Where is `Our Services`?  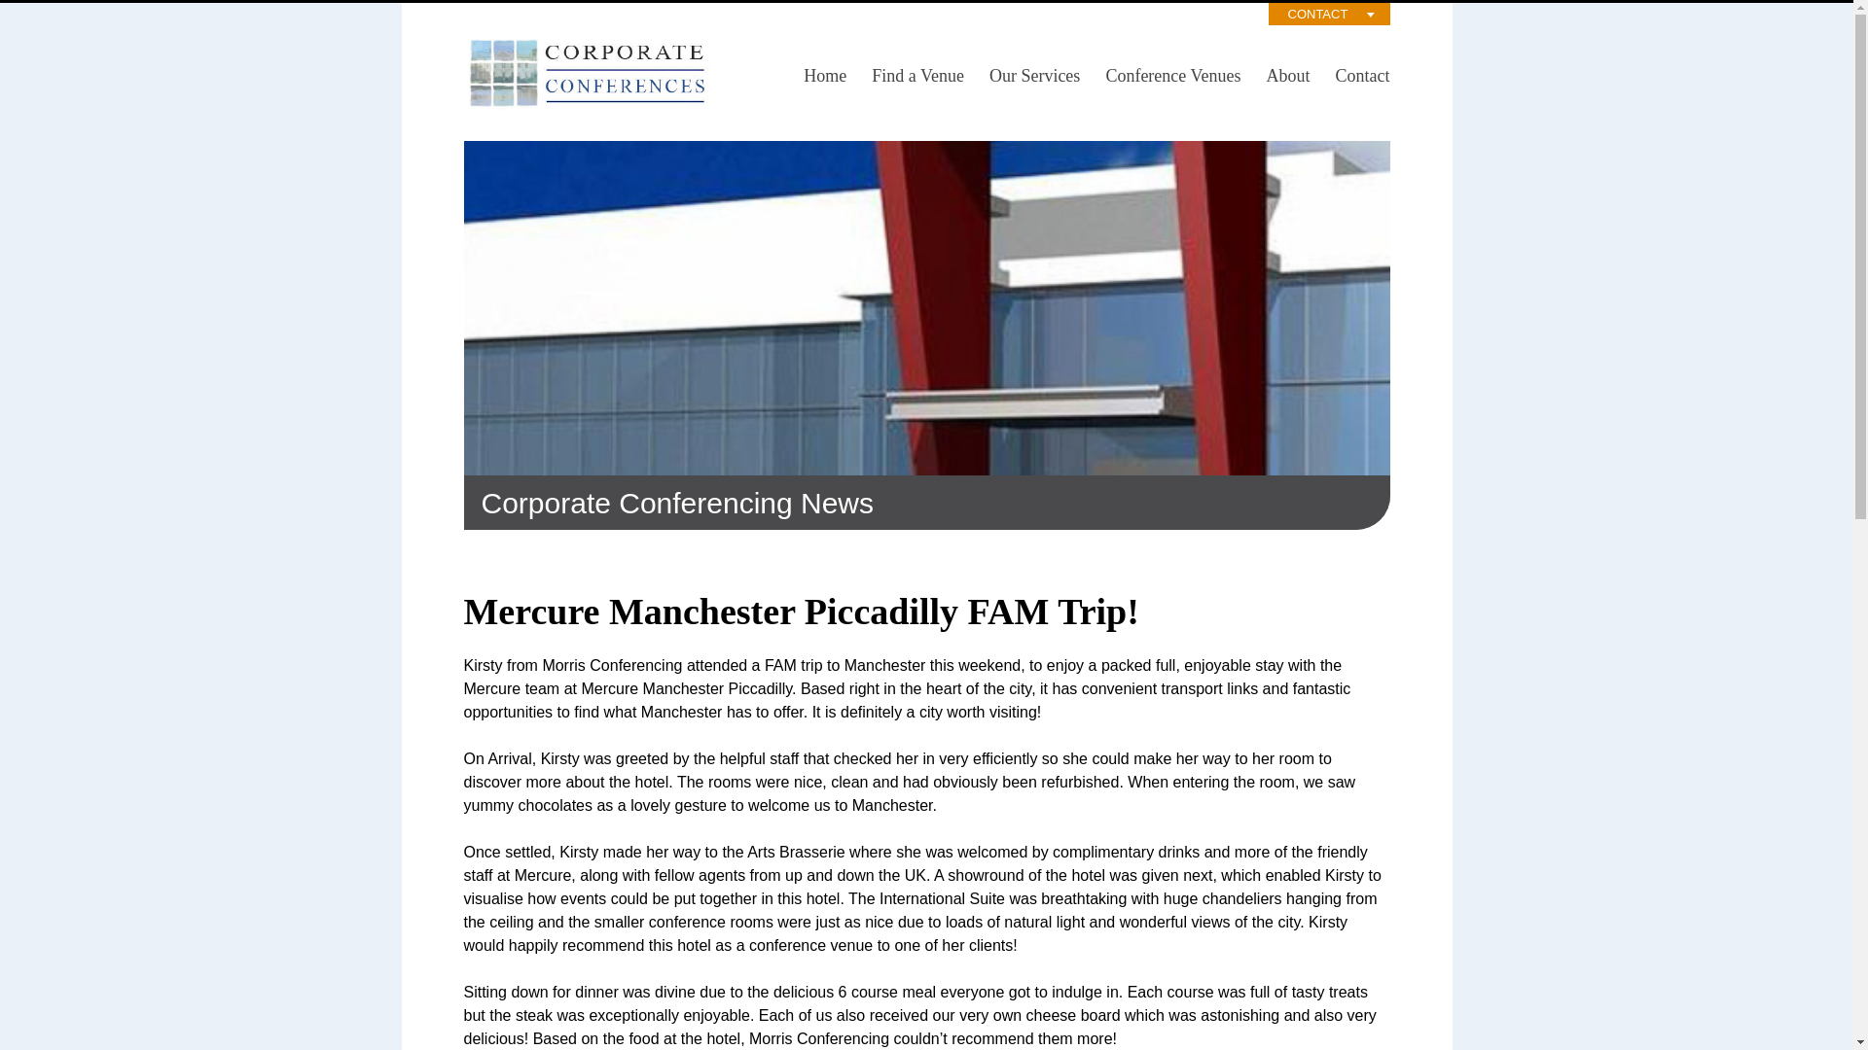
Our Services is located at coordinates (1035, 76).